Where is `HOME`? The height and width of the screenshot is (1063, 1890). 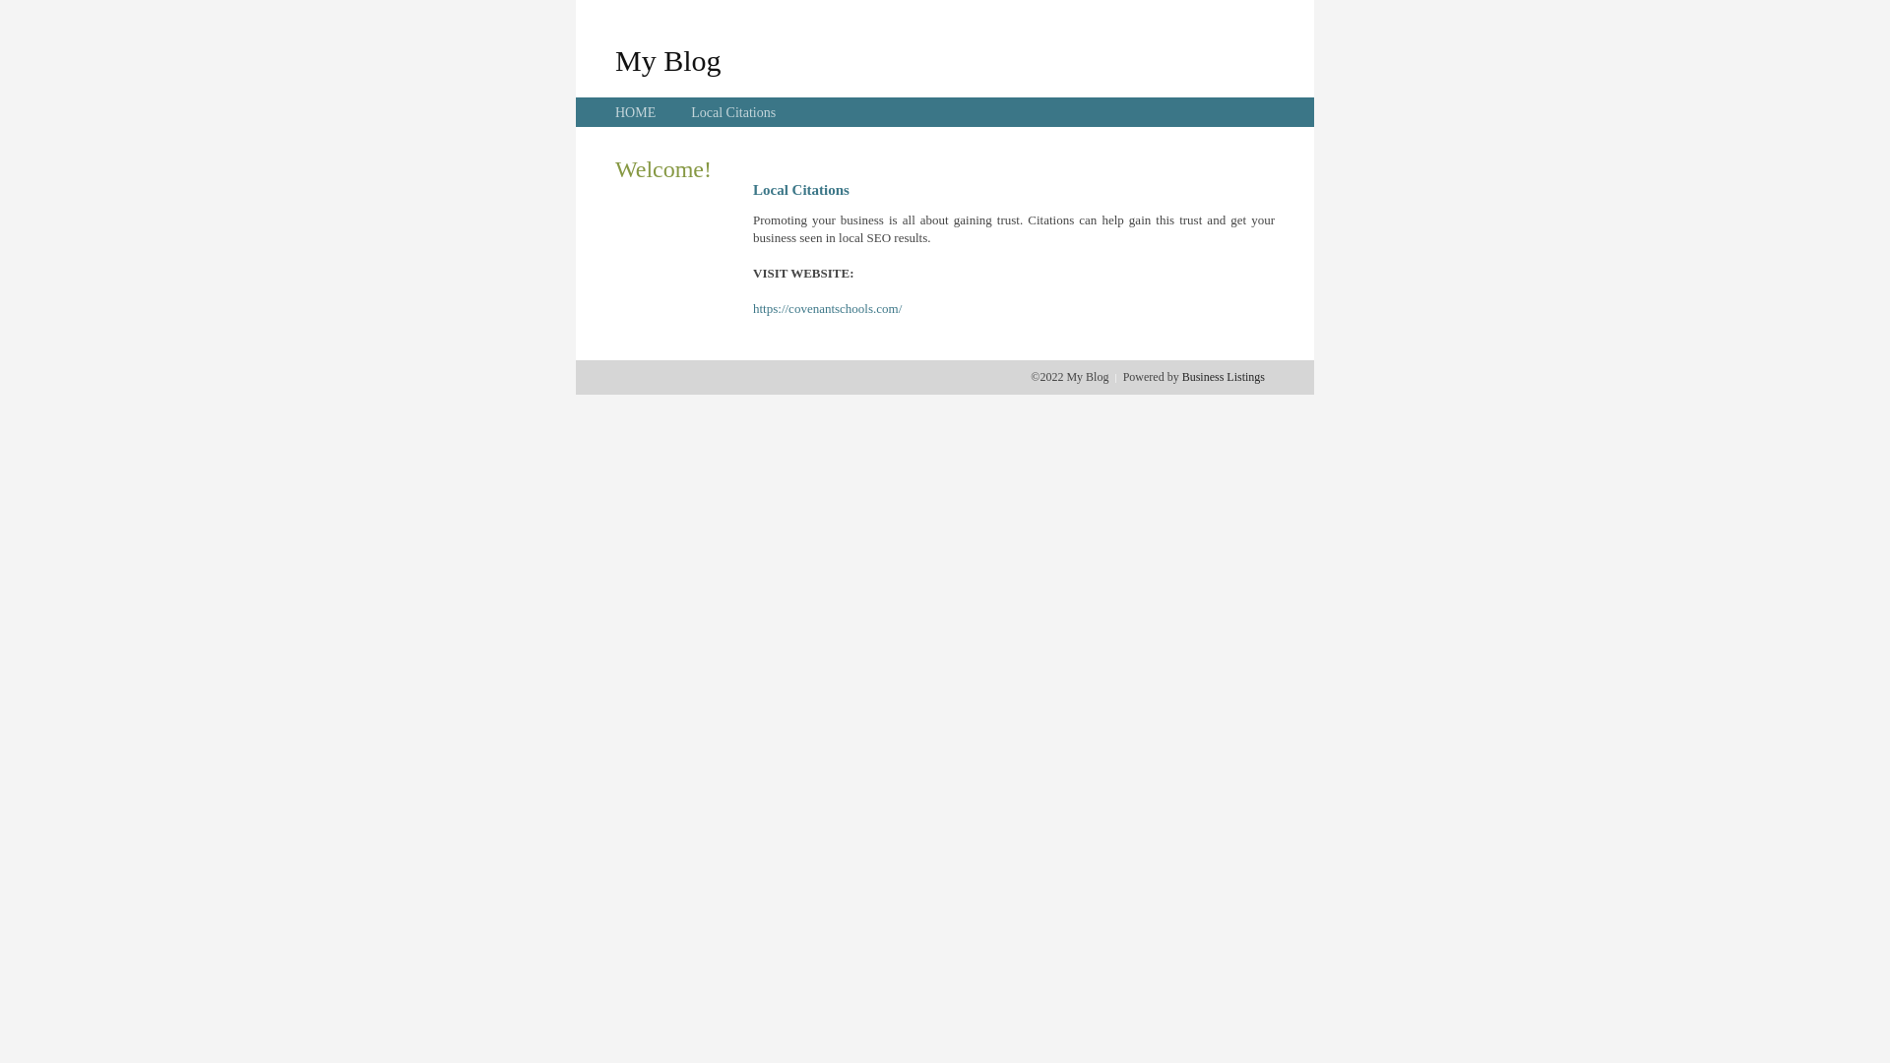 HOME is located at coordinates (636, 112).